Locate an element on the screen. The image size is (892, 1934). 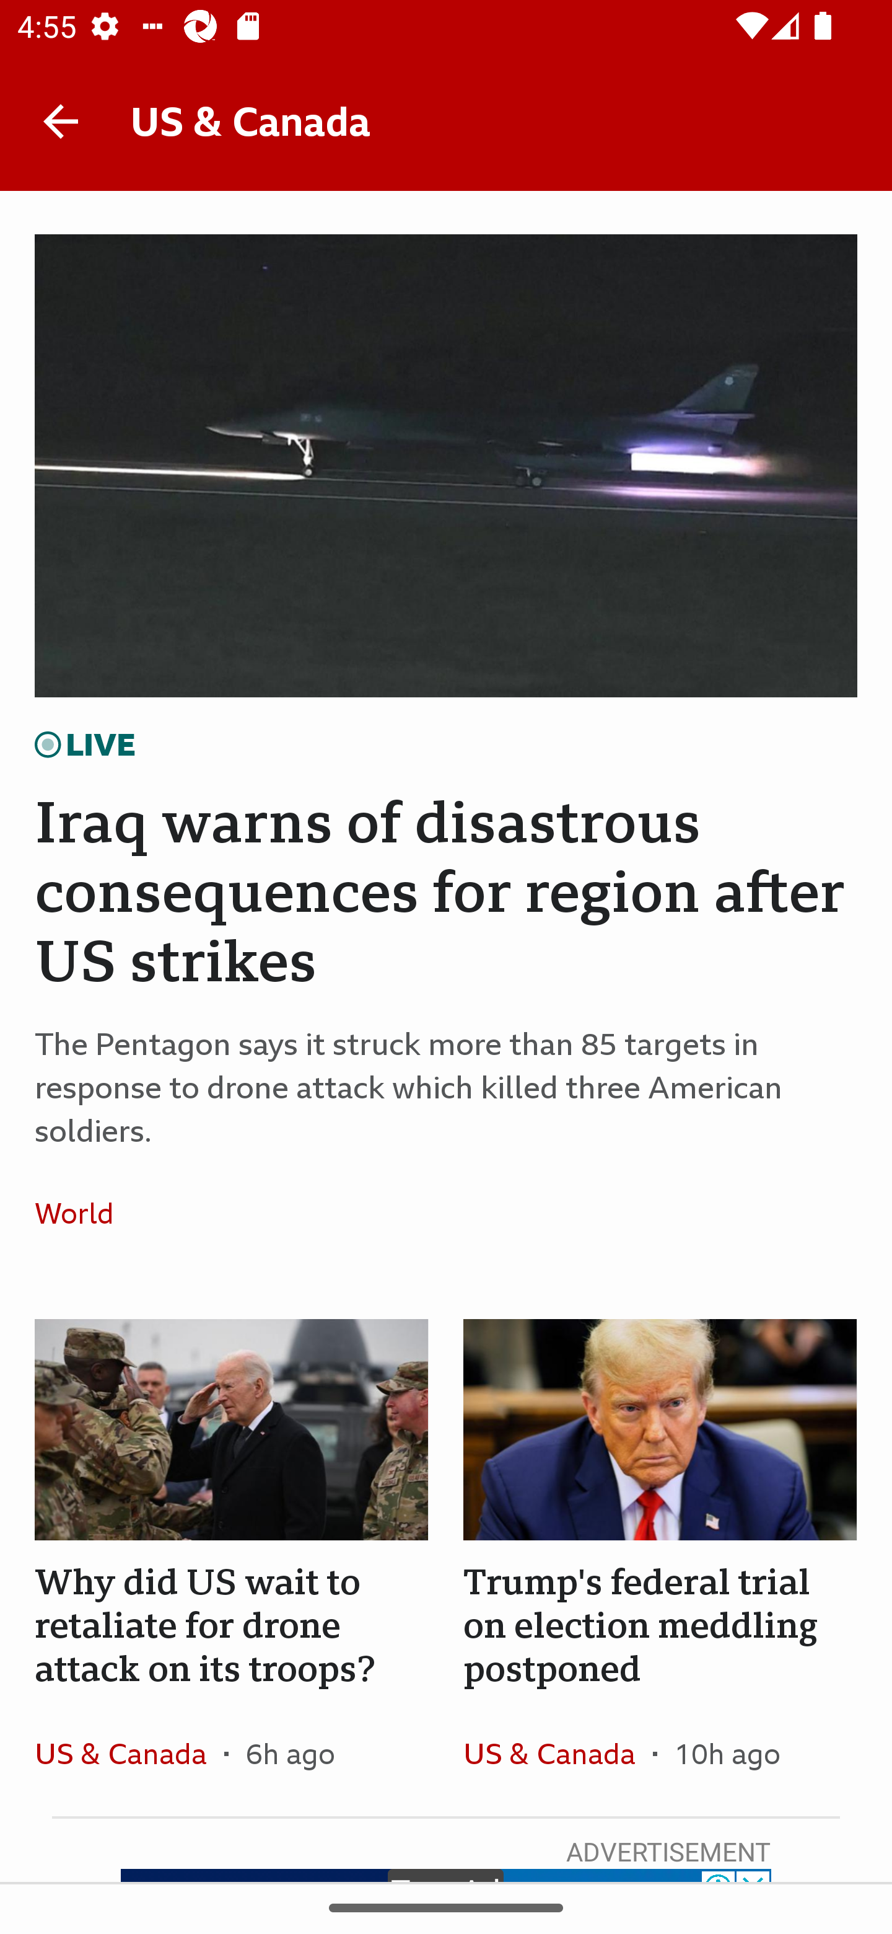
Back is located at coordinates (61, 120).